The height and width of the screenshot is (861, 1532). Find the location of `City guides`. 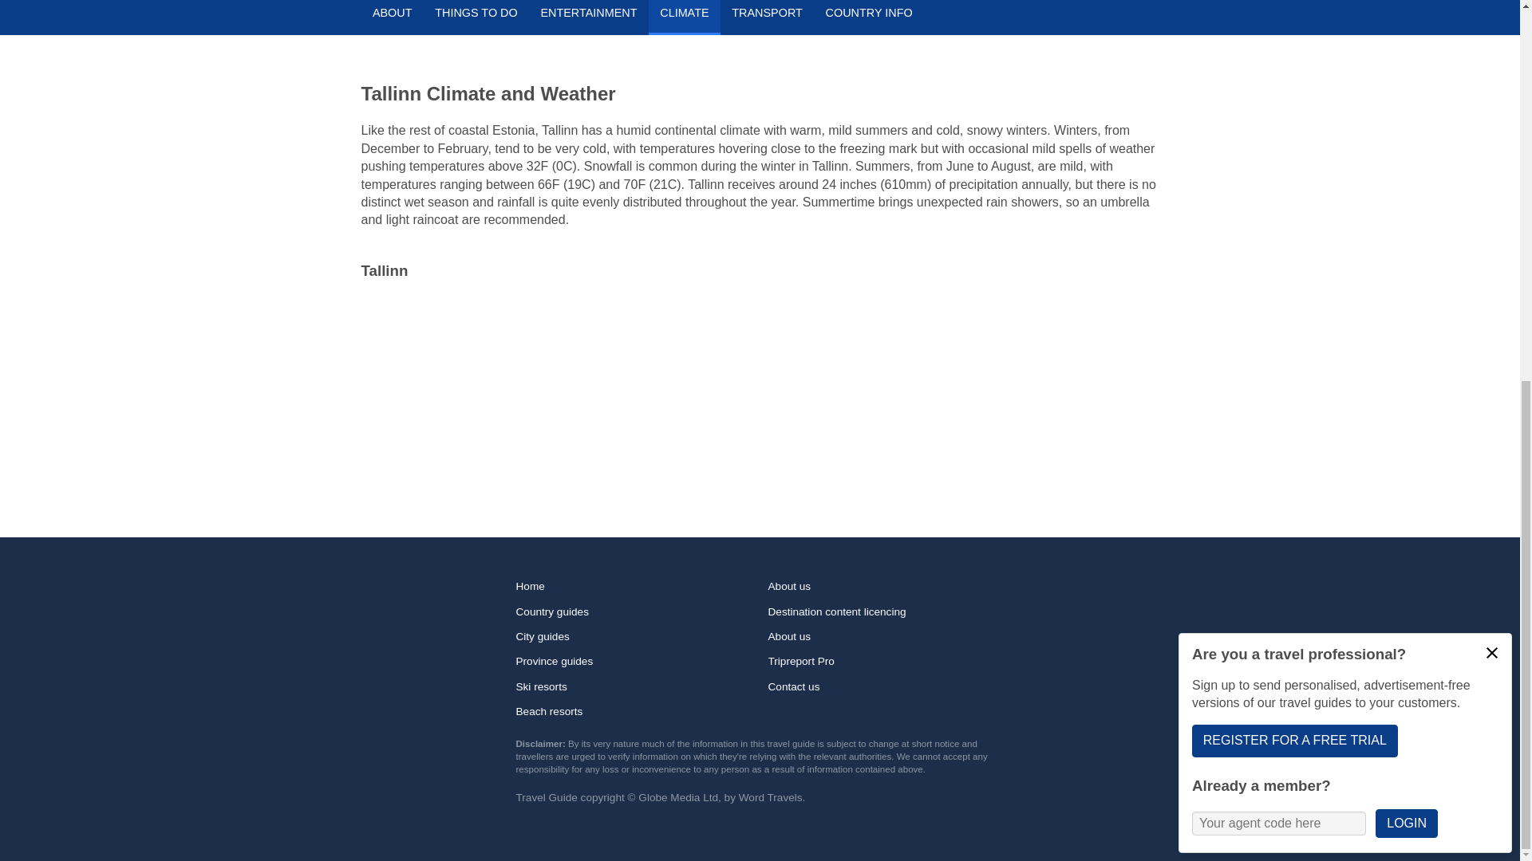

City guides is located at coordinates (634, 636).